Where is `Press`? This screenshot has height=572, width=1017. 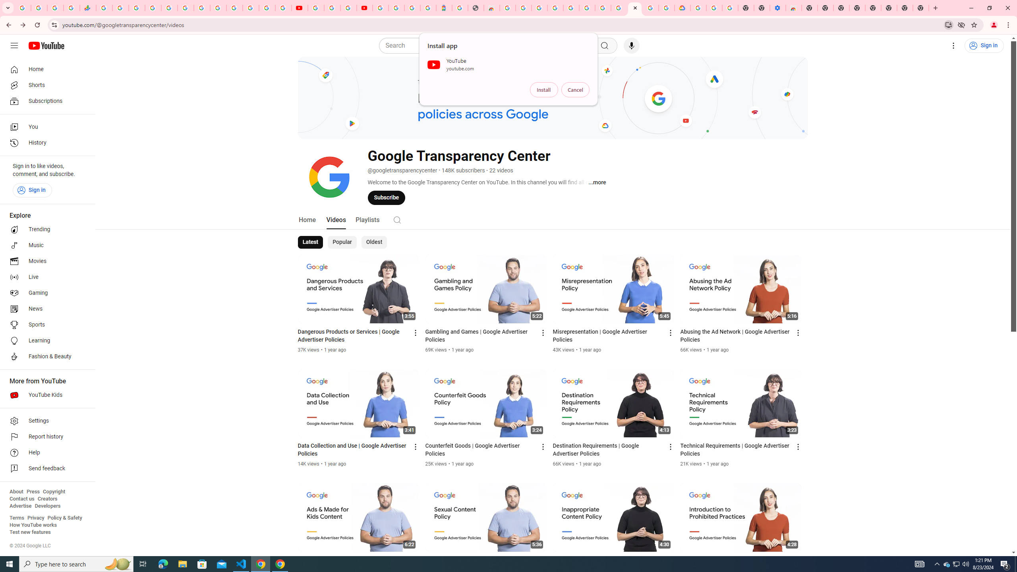 Press is located at coordinates (33, 492).